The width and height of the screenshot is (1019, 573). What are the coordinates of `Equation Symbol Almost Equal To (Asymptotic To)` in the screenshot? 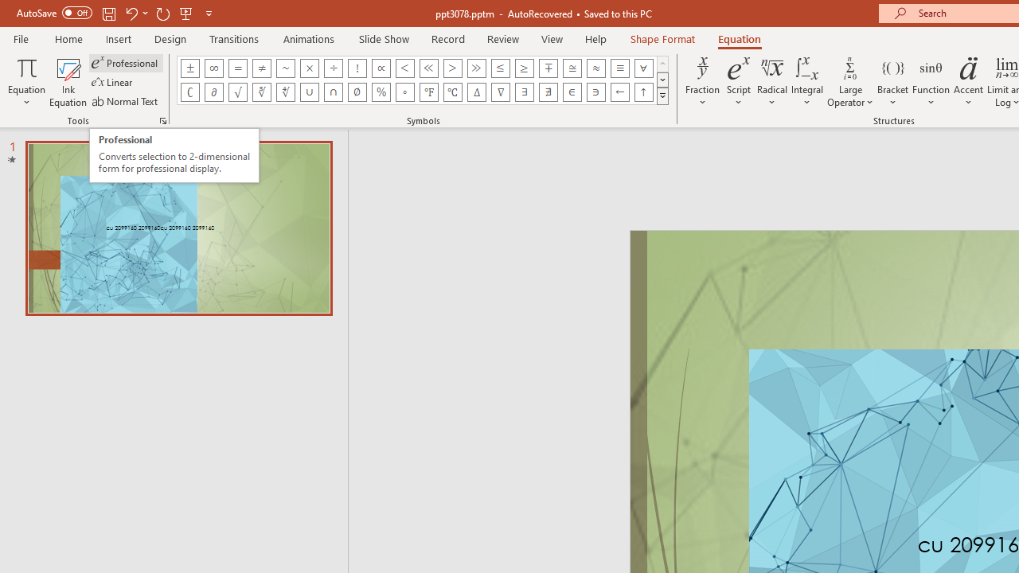 It's located at (595, 68).